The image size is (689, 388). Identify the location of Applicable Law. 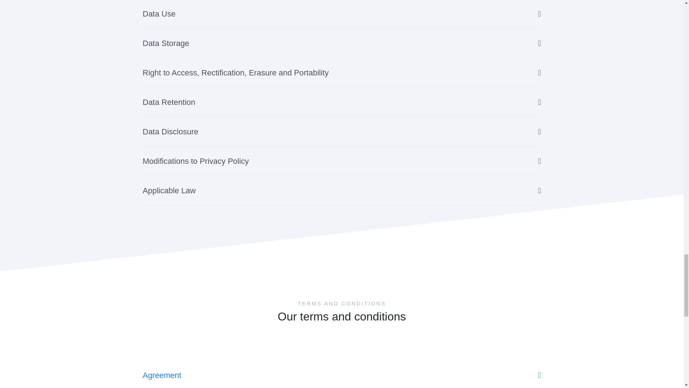
(342, 191).